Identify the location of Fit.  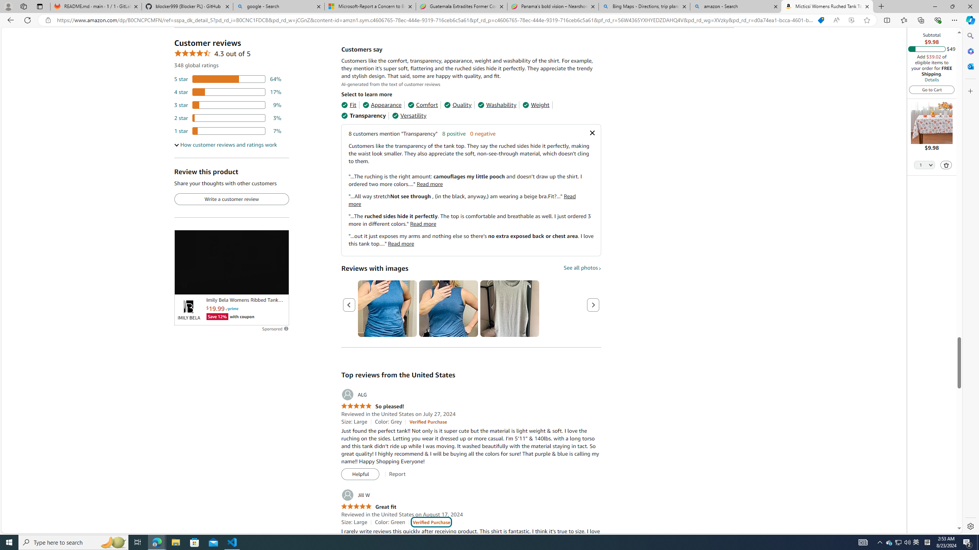
(348, 105).